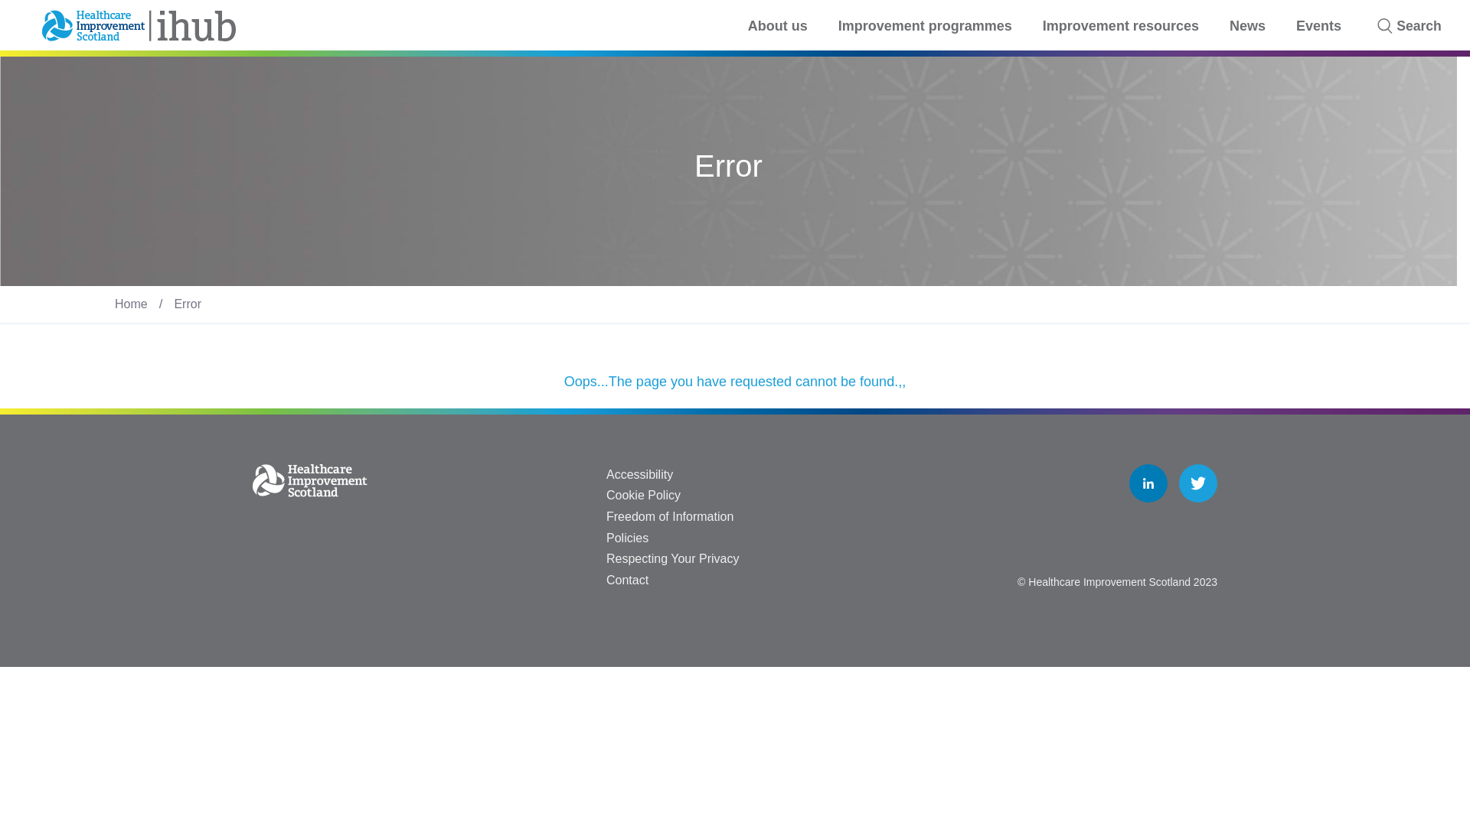 The height and width of the screenshot is (826, 1470). Describe the element at coordinates (778, 26) in the screenshot. I see `About us` at that location.